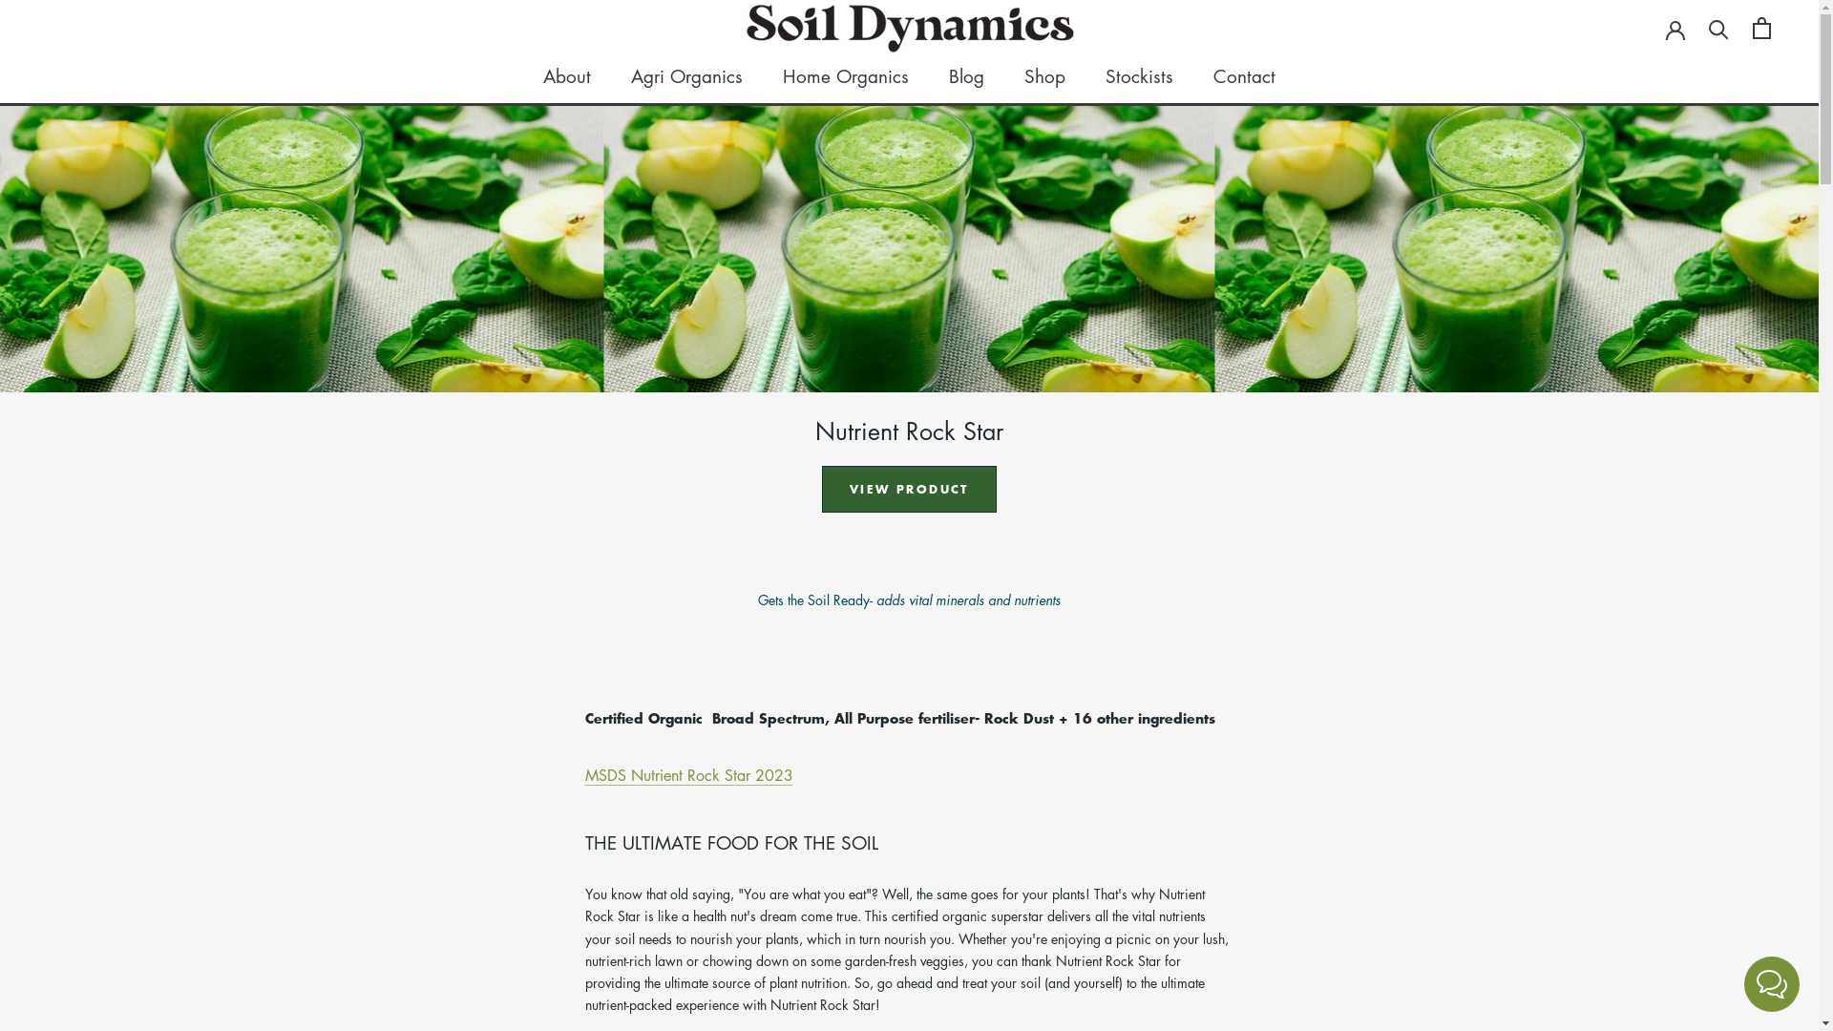  Describe the element at coordinates (1245, 76) in the screenshot. I see `Contact
Contact` at that location.